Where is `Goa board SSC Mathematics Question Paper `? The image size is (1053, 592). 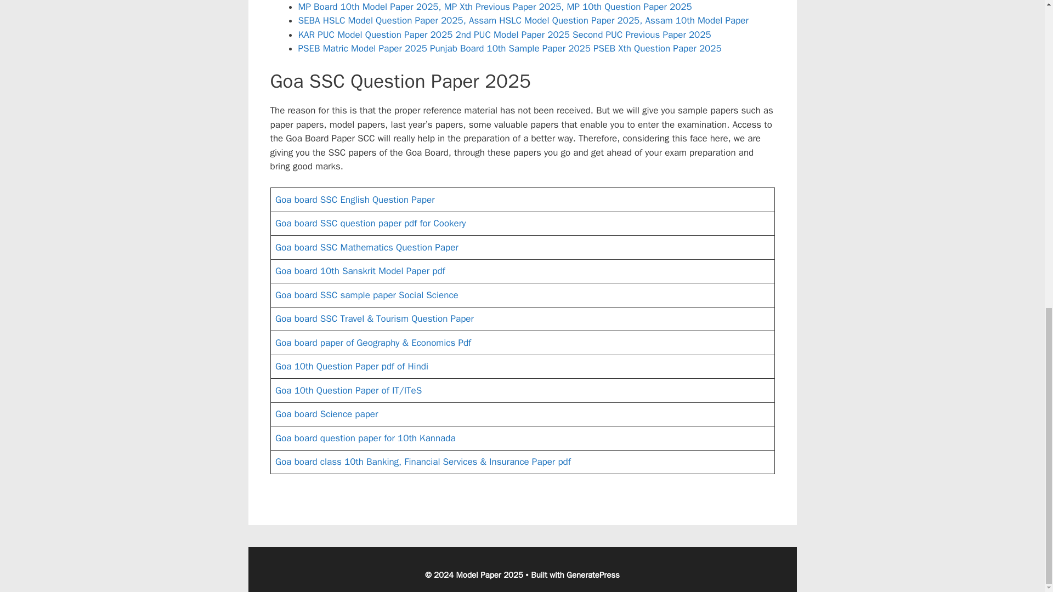 Goa board SSC Mathematics Question Paper  is located at coordinates (367, 247).